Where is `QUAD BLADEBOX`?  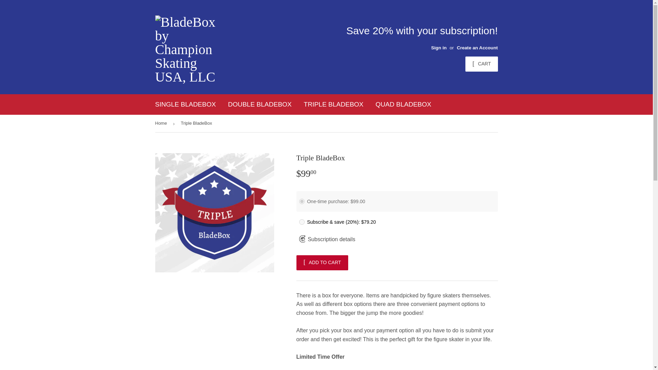 QUAD BLADEBOX is located at coordinates (403, 104).